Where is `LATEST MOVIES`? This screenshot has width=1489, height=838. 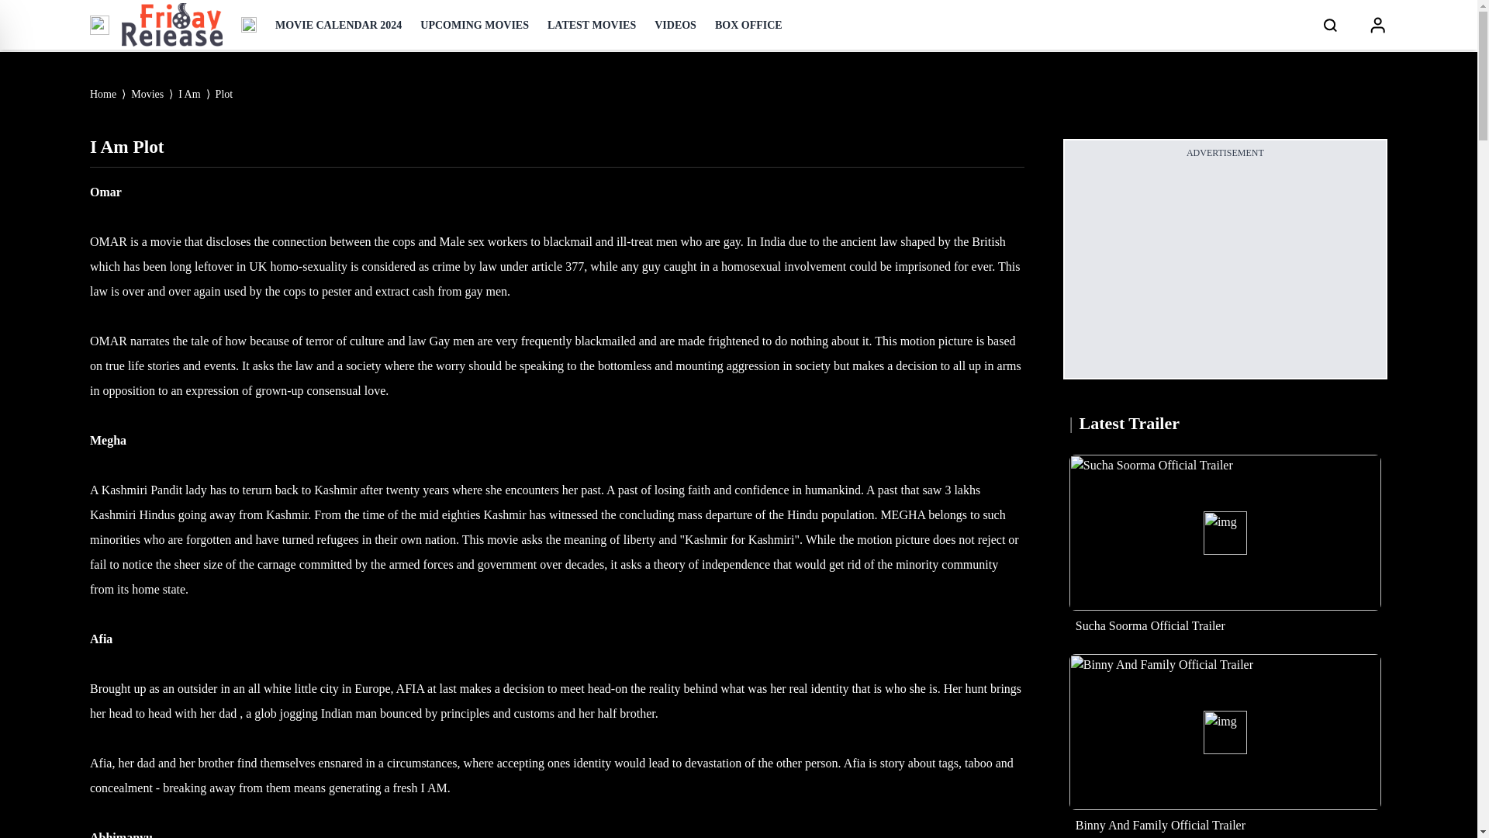 LATEST MOVIES is located at coordinates (591, 25).